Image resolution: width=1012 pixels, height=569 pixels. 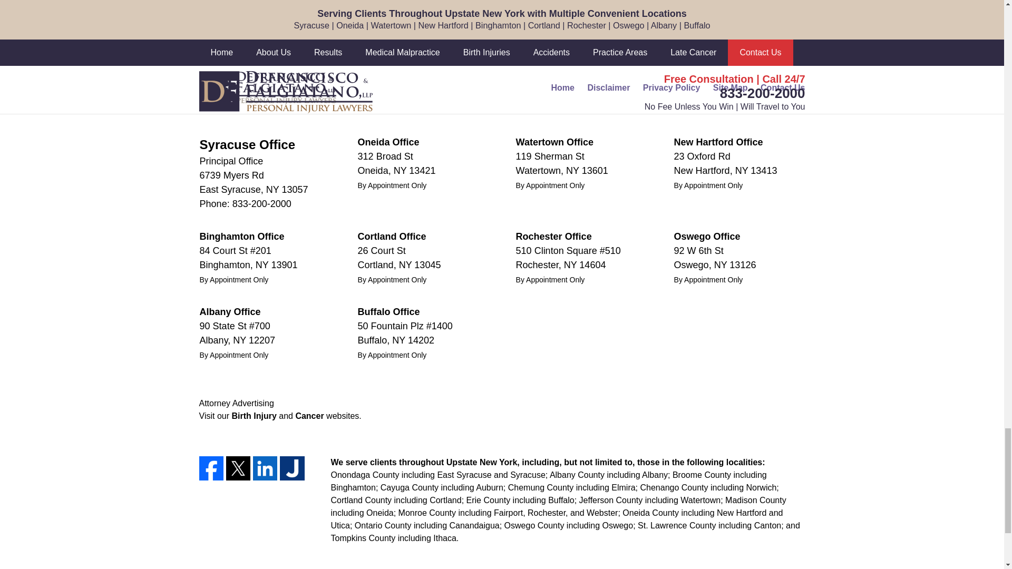 What do you see at coordinates (292, 468) in the screenshot?
I see `Justia` at bounding box center [292, 468].